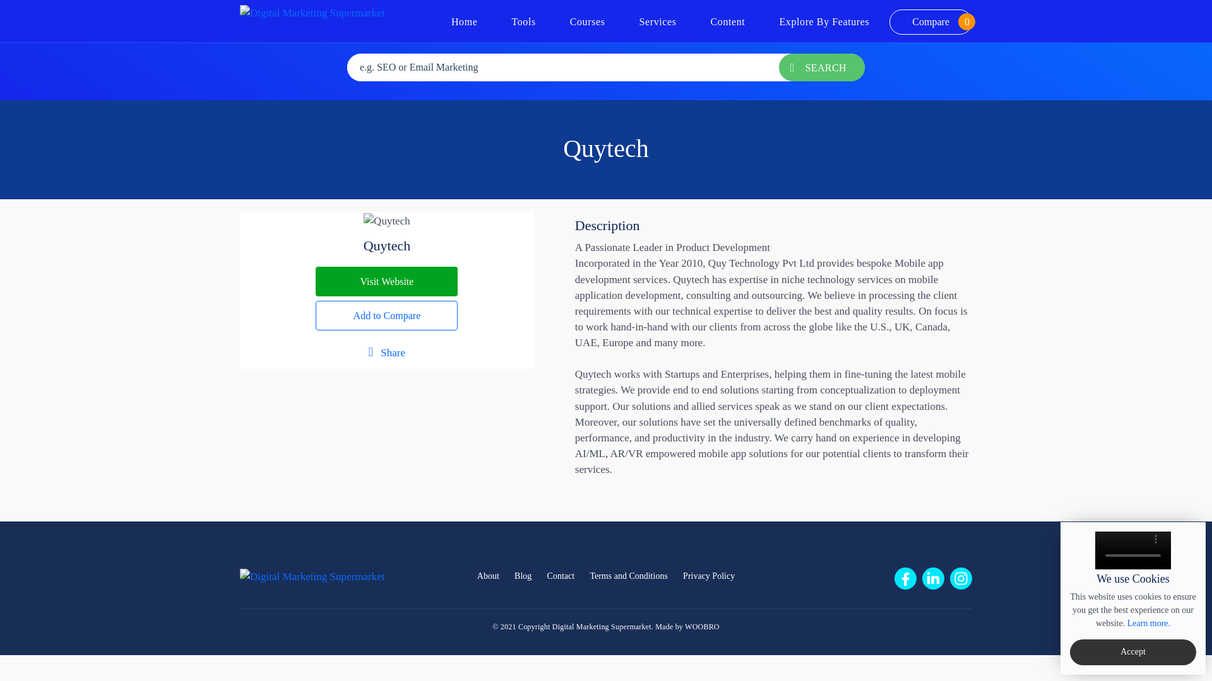 Image resolution: width=1212 pixels, height=681 pixels. Describe the element at coordinates (822, 67) in the screenshot. I see `Learn more.` at that location.